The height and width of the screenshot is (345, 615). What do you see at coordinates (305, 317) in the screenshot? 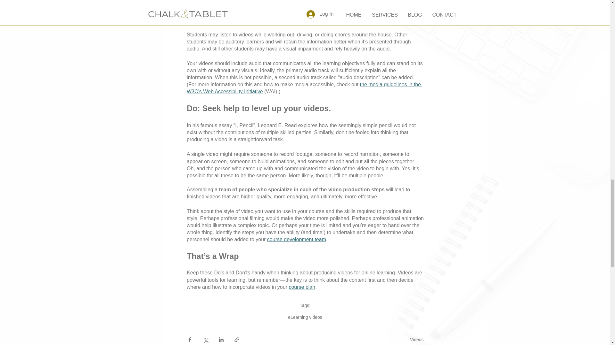
I see `eLearning videos` at bounding box center [305, 317].